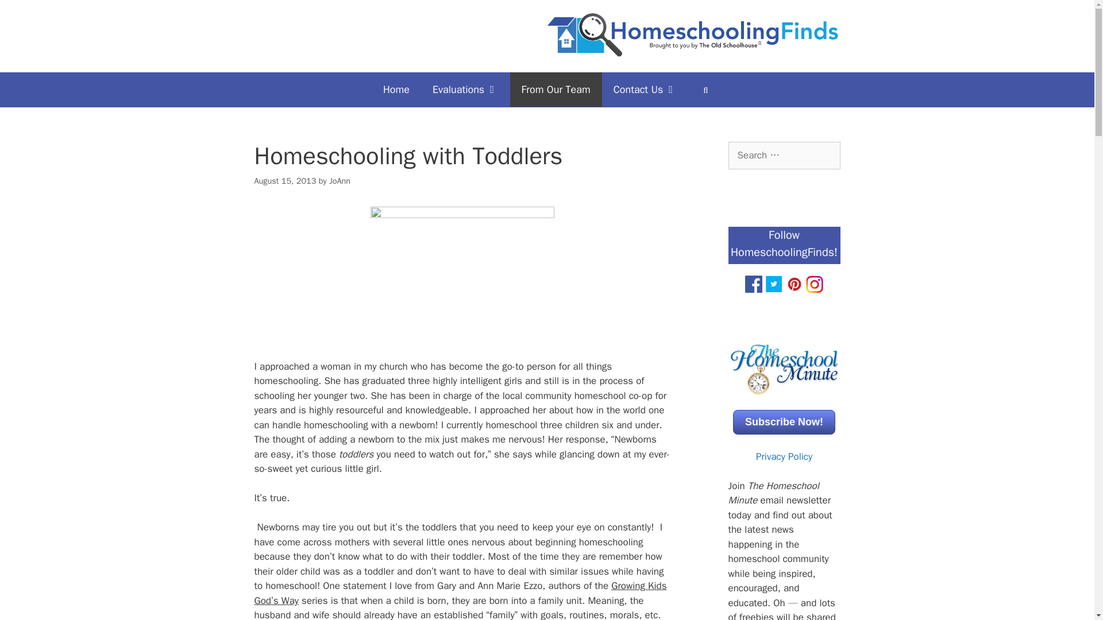  I want to click on From Our Team, so click(556, 90).